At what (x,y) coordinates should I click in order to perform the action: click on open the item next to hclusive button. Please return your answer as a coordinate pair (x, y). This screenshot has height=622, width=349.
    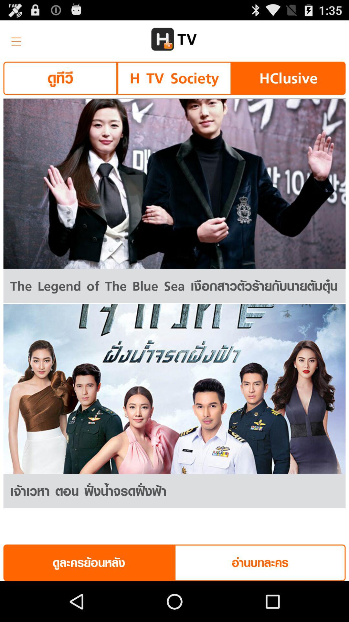
    Looking at the image, I should click on (174, 78).